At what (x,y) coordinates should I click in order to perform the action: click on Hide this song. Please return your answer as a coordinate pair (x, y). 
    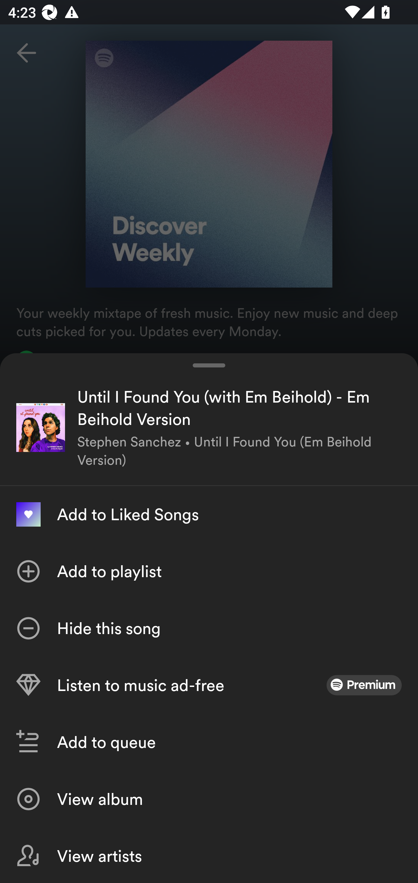
    Looking at the image, I should click on (209, 628).